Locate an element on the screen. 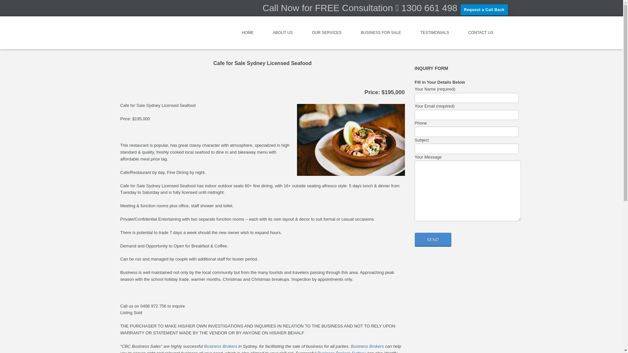  Request a Call Back is located at coordinates (484, 10).